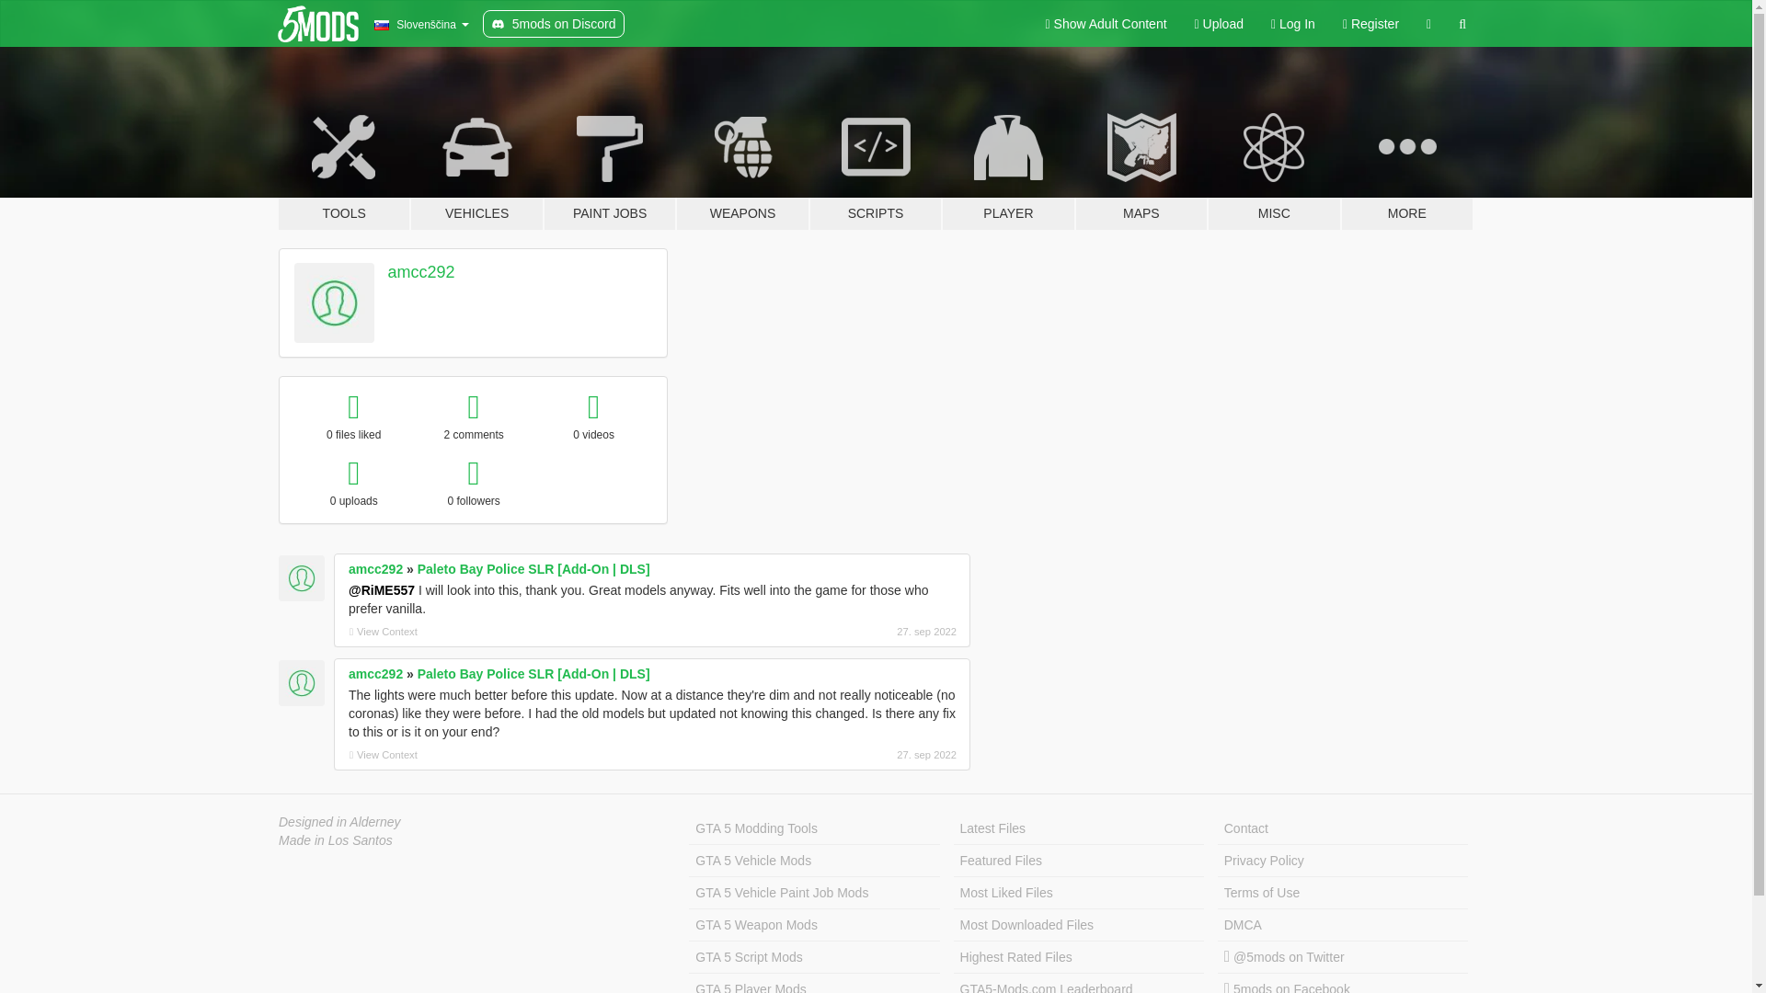 The height and width of the screenshot is (993, 1766). I want to click on Upload, so click(1220, 24).